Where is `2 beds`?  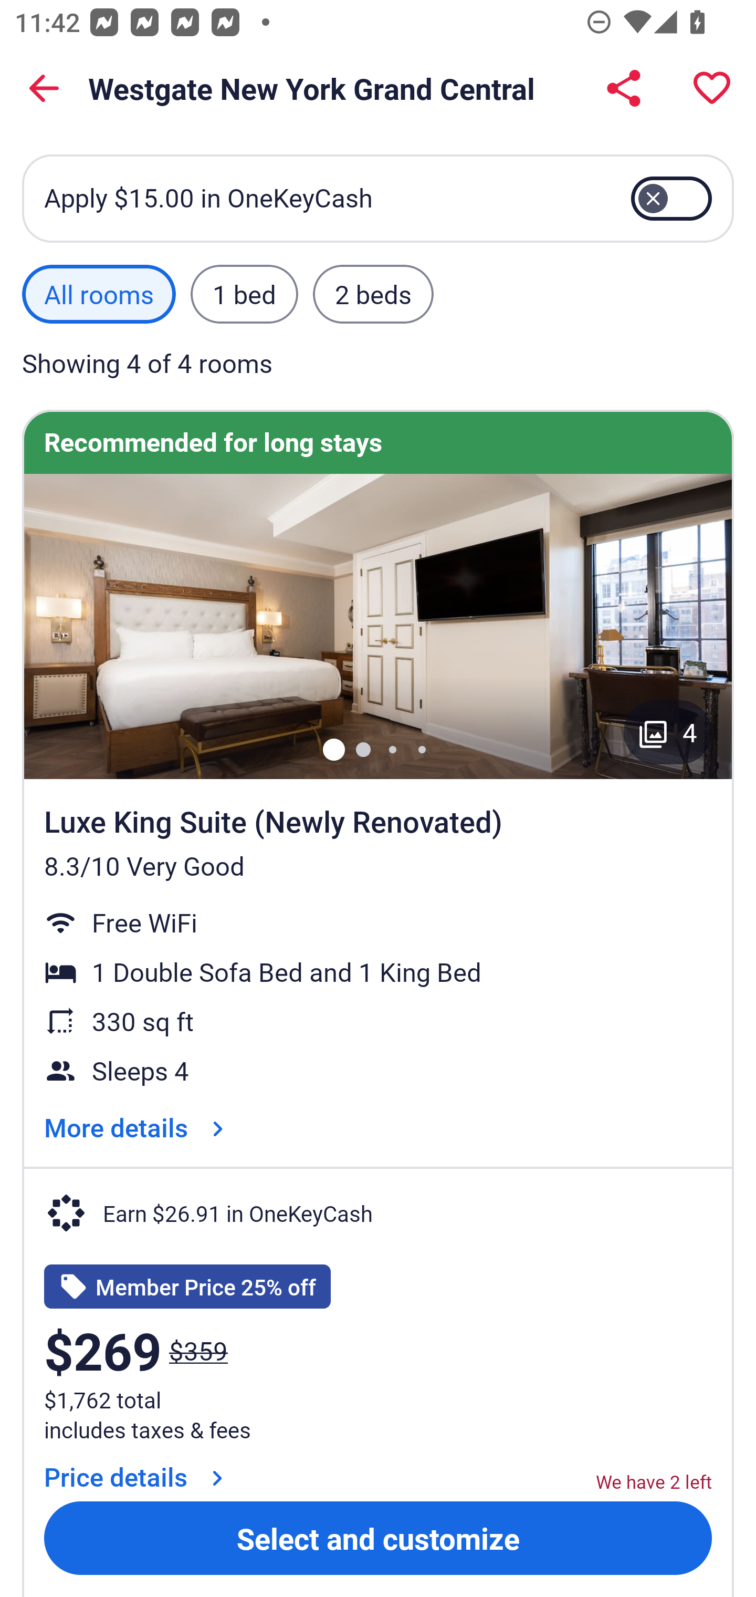 2 beds is located at coordinates (373, 294).